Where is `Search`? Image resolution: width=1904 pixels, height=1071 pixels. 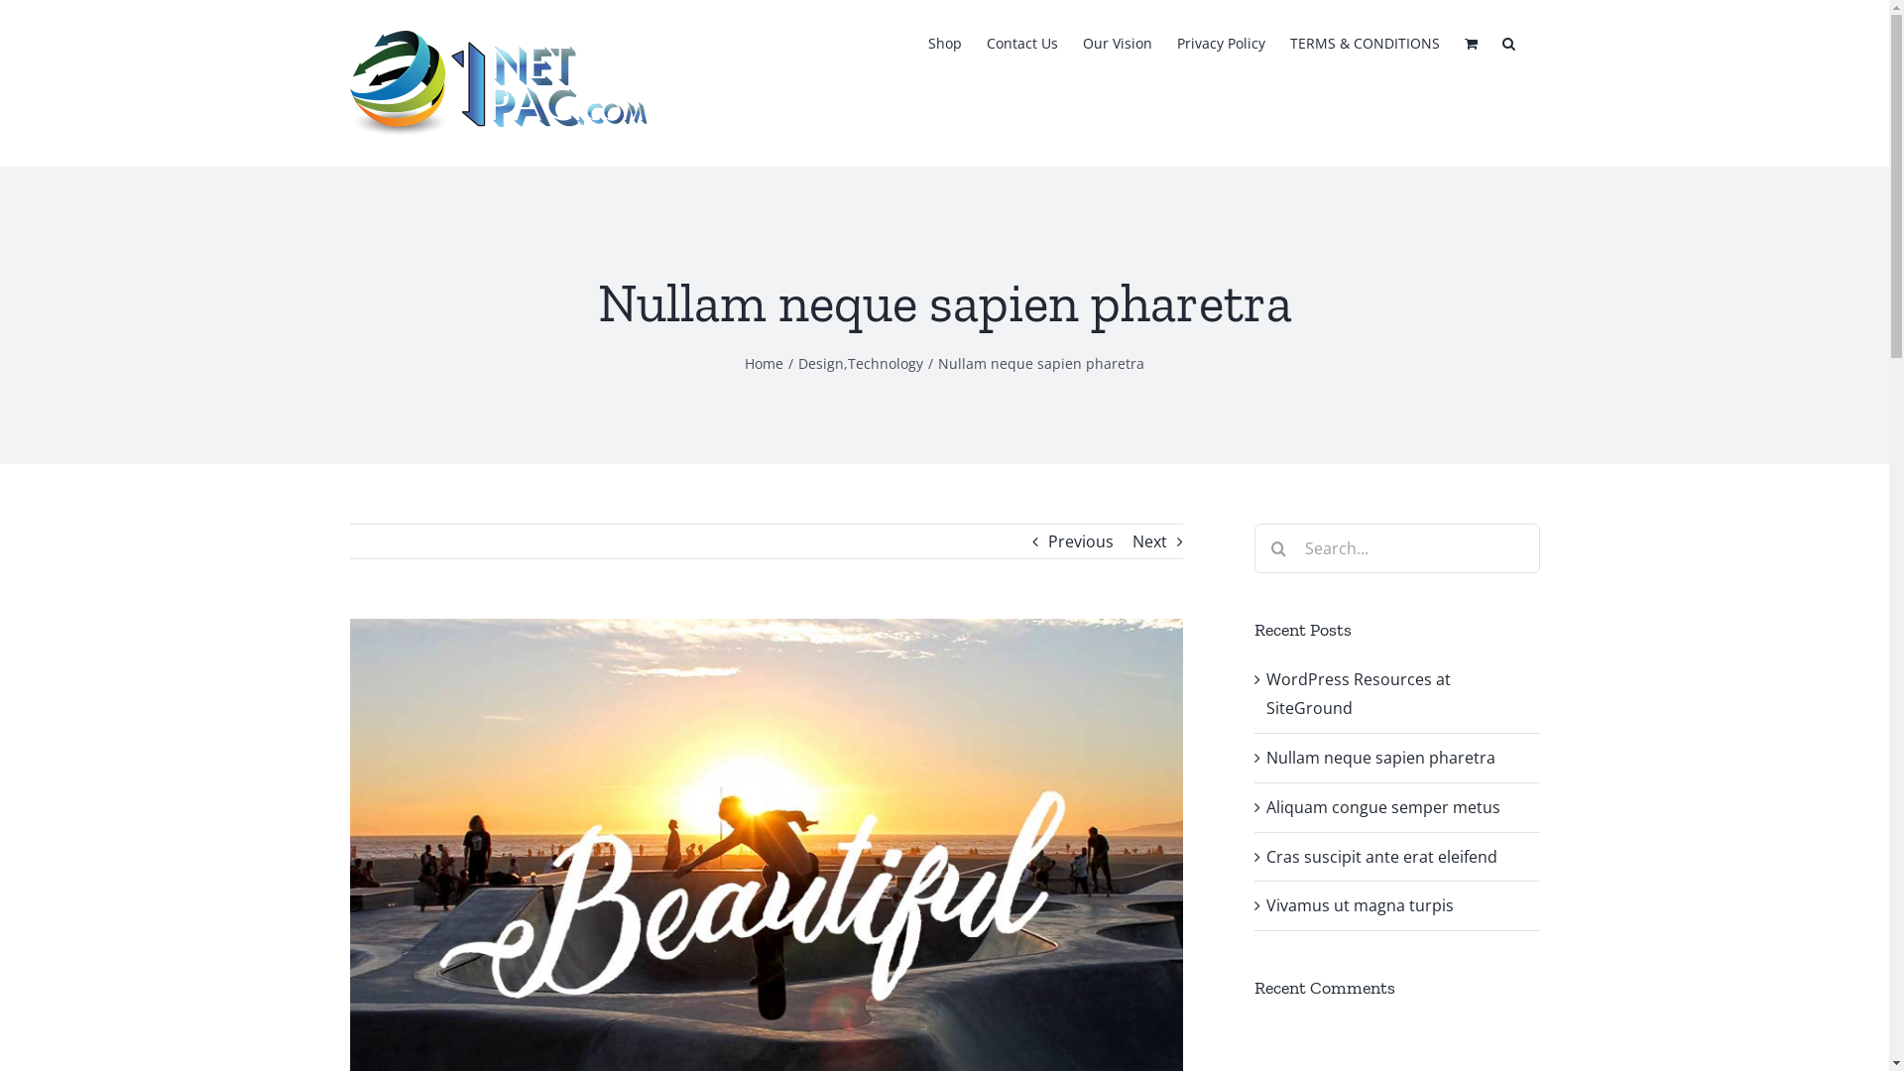 Search is located at coordinates (1507, 42).